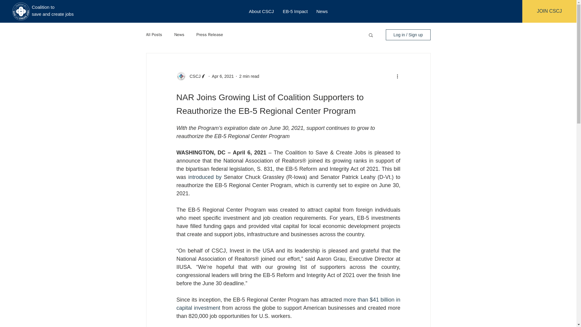 The width and height of the screenshot is (581, 327). I want to click on News, so click(179, 35).